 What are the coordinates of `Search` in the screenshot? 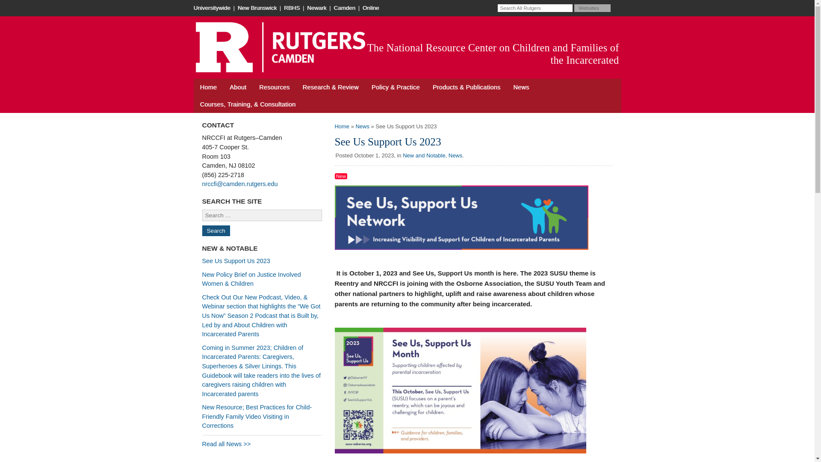 It's located at (216, 231).